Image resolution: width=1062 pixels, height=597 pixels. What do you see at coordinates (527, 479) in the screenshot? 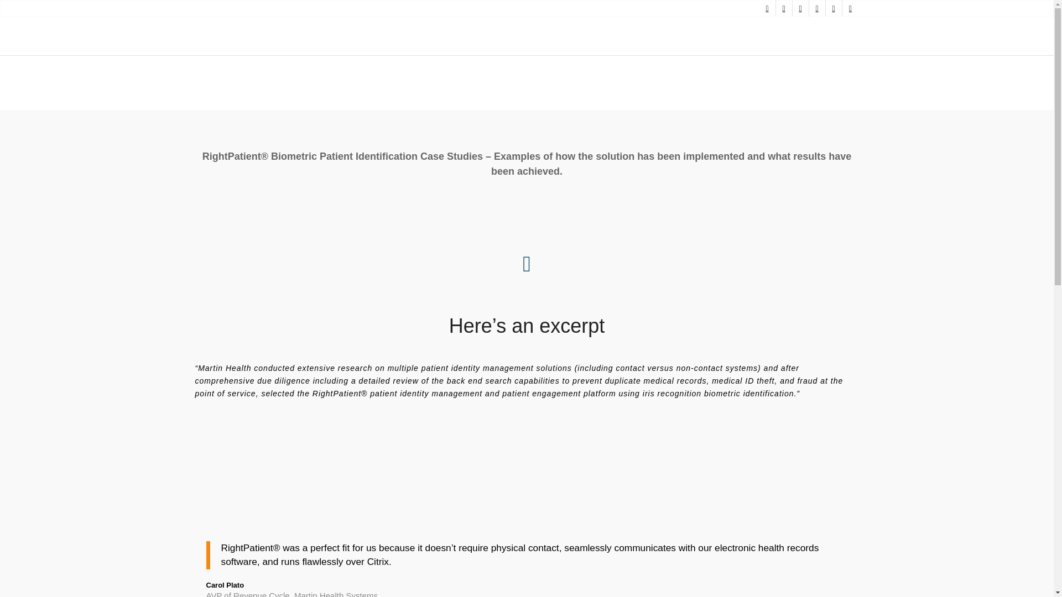
I see `Martin Health Case Study` at bounding box center [527, 479].